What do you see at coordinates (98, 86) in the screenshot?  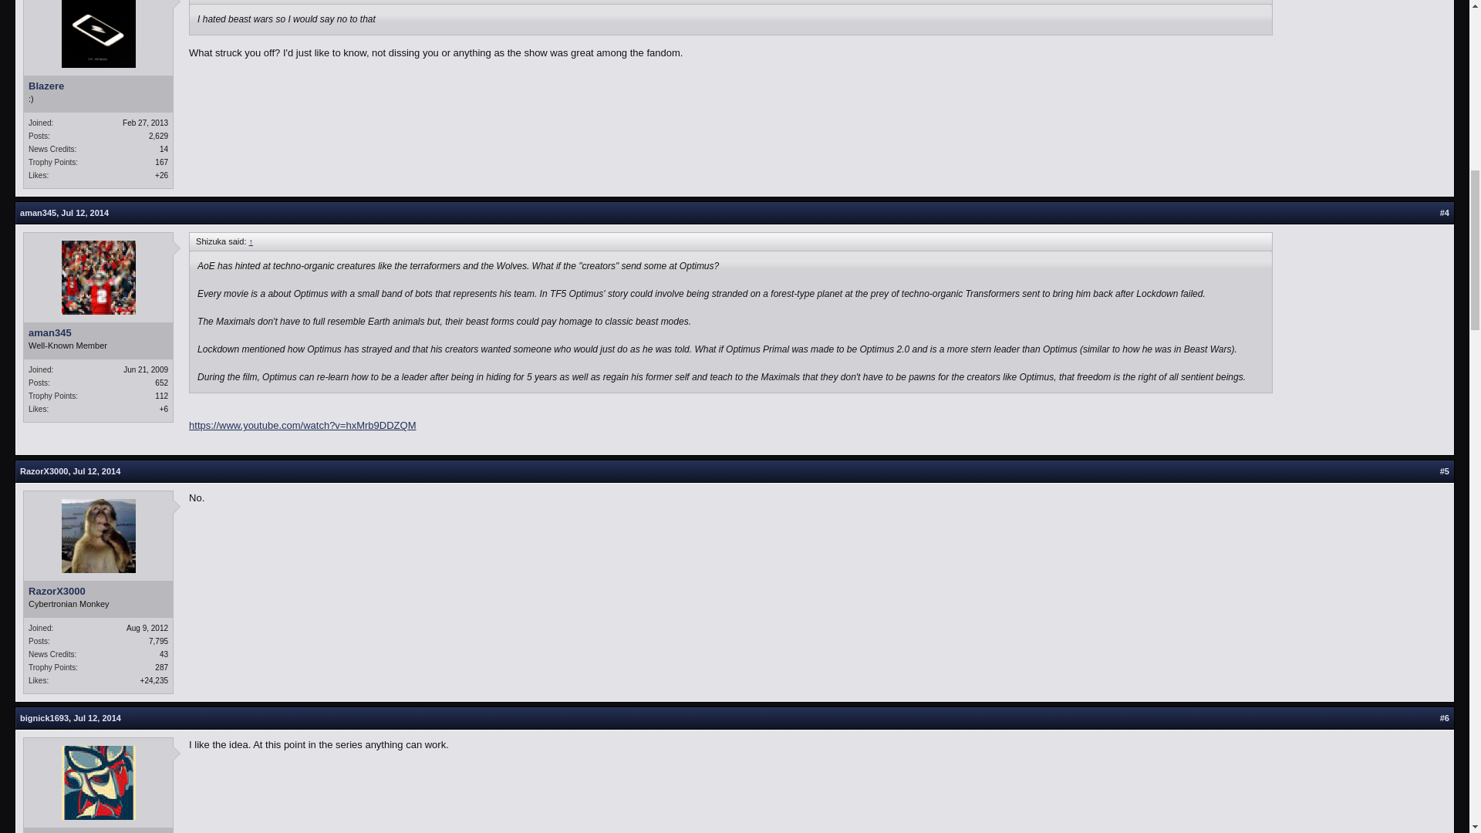 I see `Blazere` at bounding box center [98, 86].